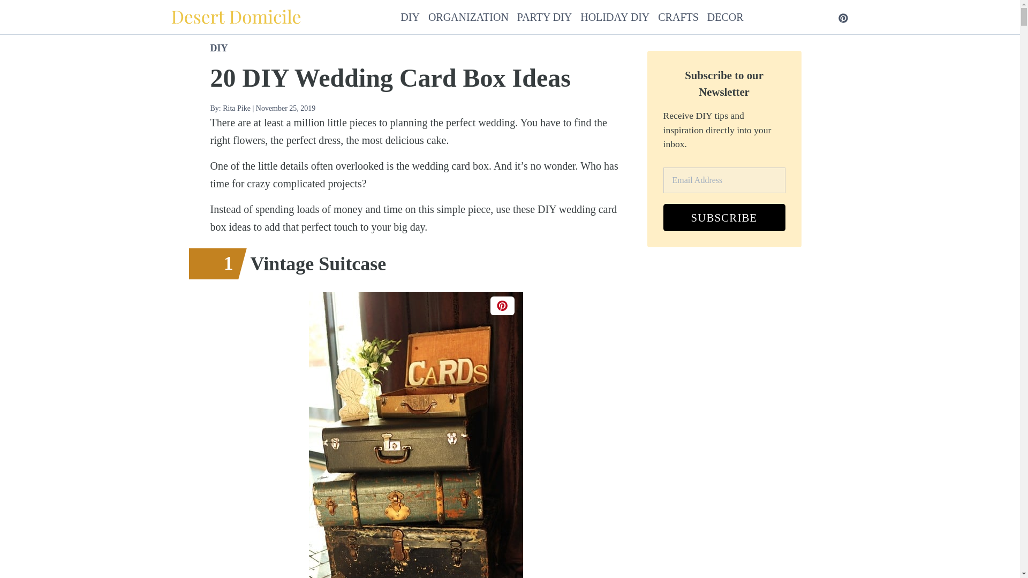 Image resolution: width=1028 pixels, height=578 pixels. I want to click on DIY, so click(410, 17).